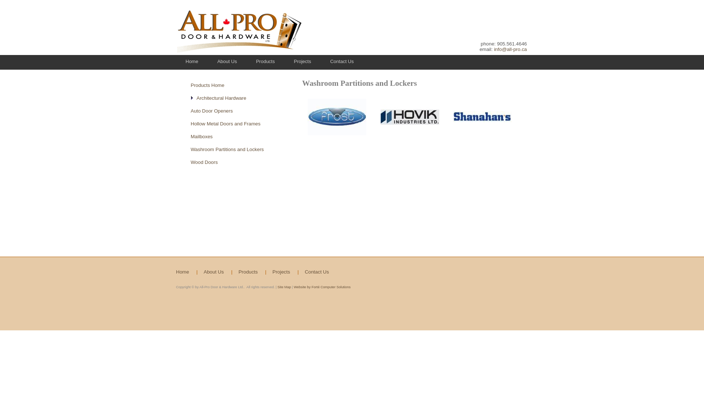 Image resolution: width=704 pixels, height=396 pixels. What do you see at coordinates (204, 162) in the screenshot?
I see `Wood Doors` at bounding box center [204, 162].